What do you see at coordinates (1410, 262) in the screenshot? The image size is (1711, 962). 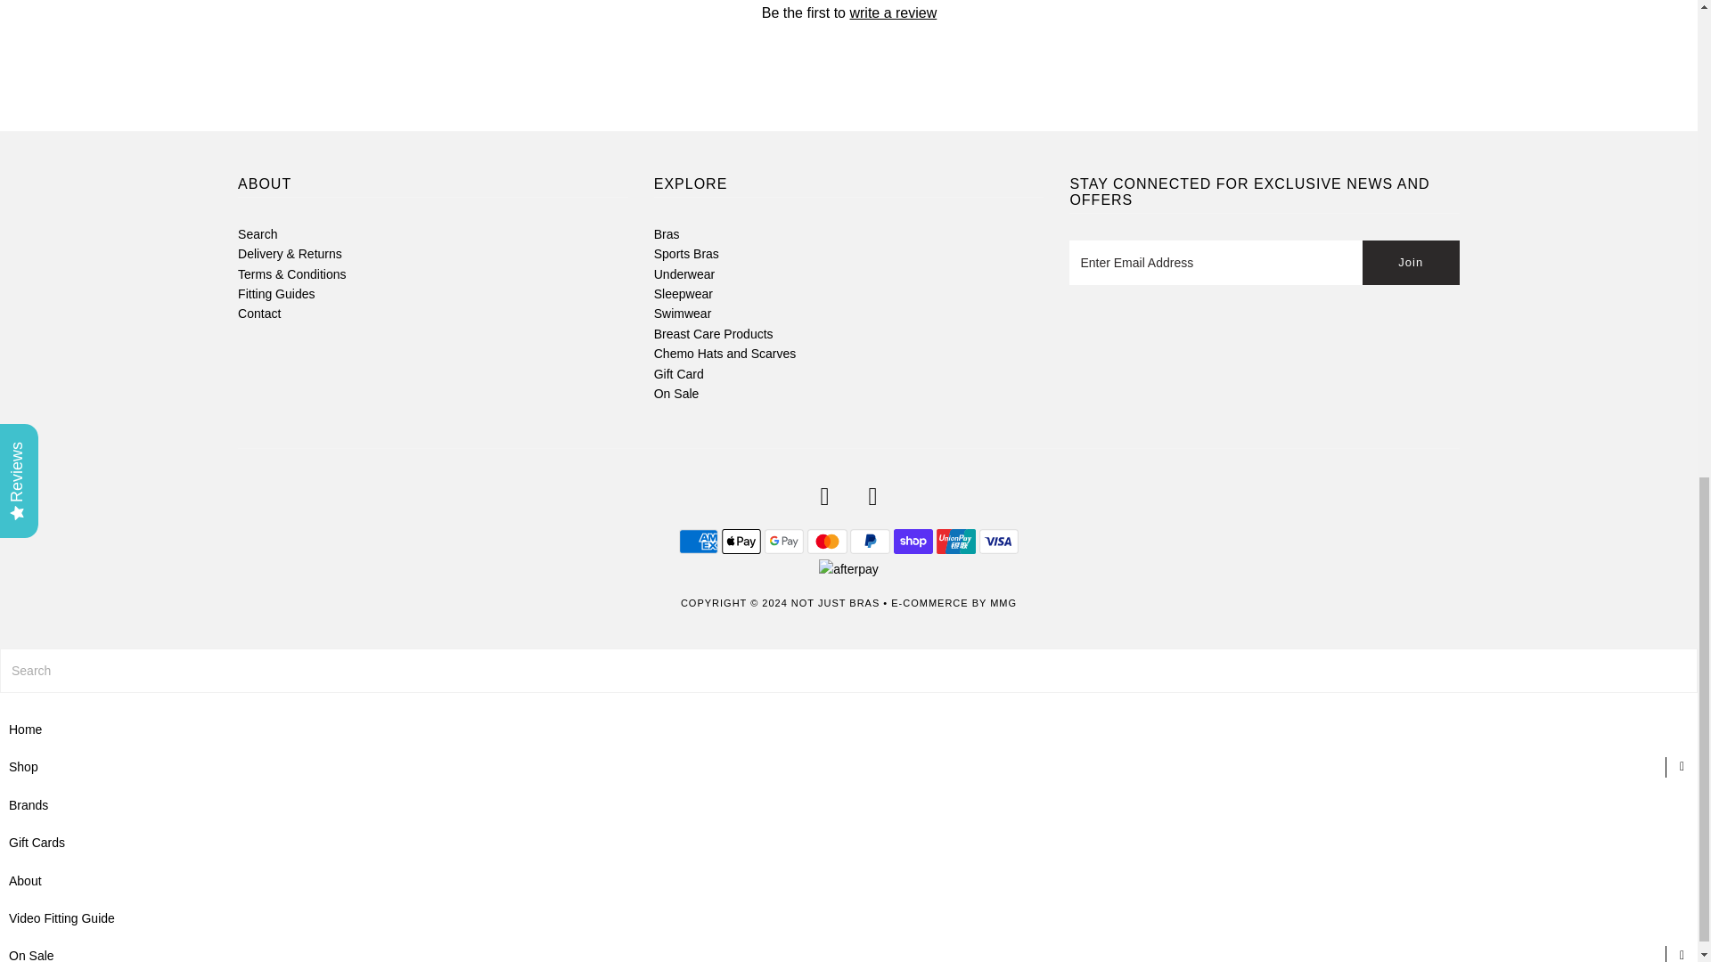 I see `Join` at bounding box center [1410, 262].